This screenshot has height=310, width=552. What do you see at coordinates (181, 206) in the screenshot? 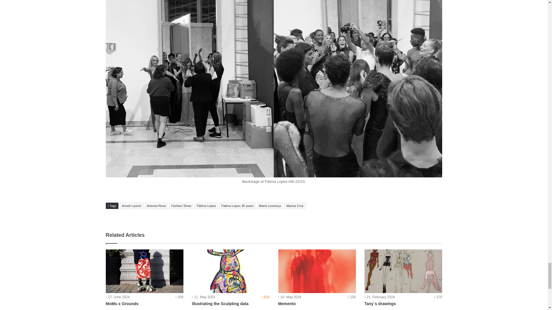
I see `Fashion Show` at bounding box center [181, 206].